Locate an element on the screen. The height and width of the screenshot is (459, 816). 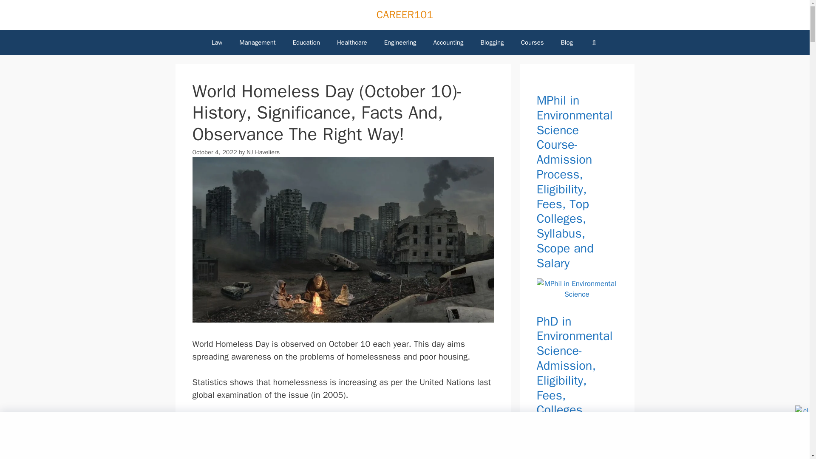
Blogging is located at coordinates (492, 42).